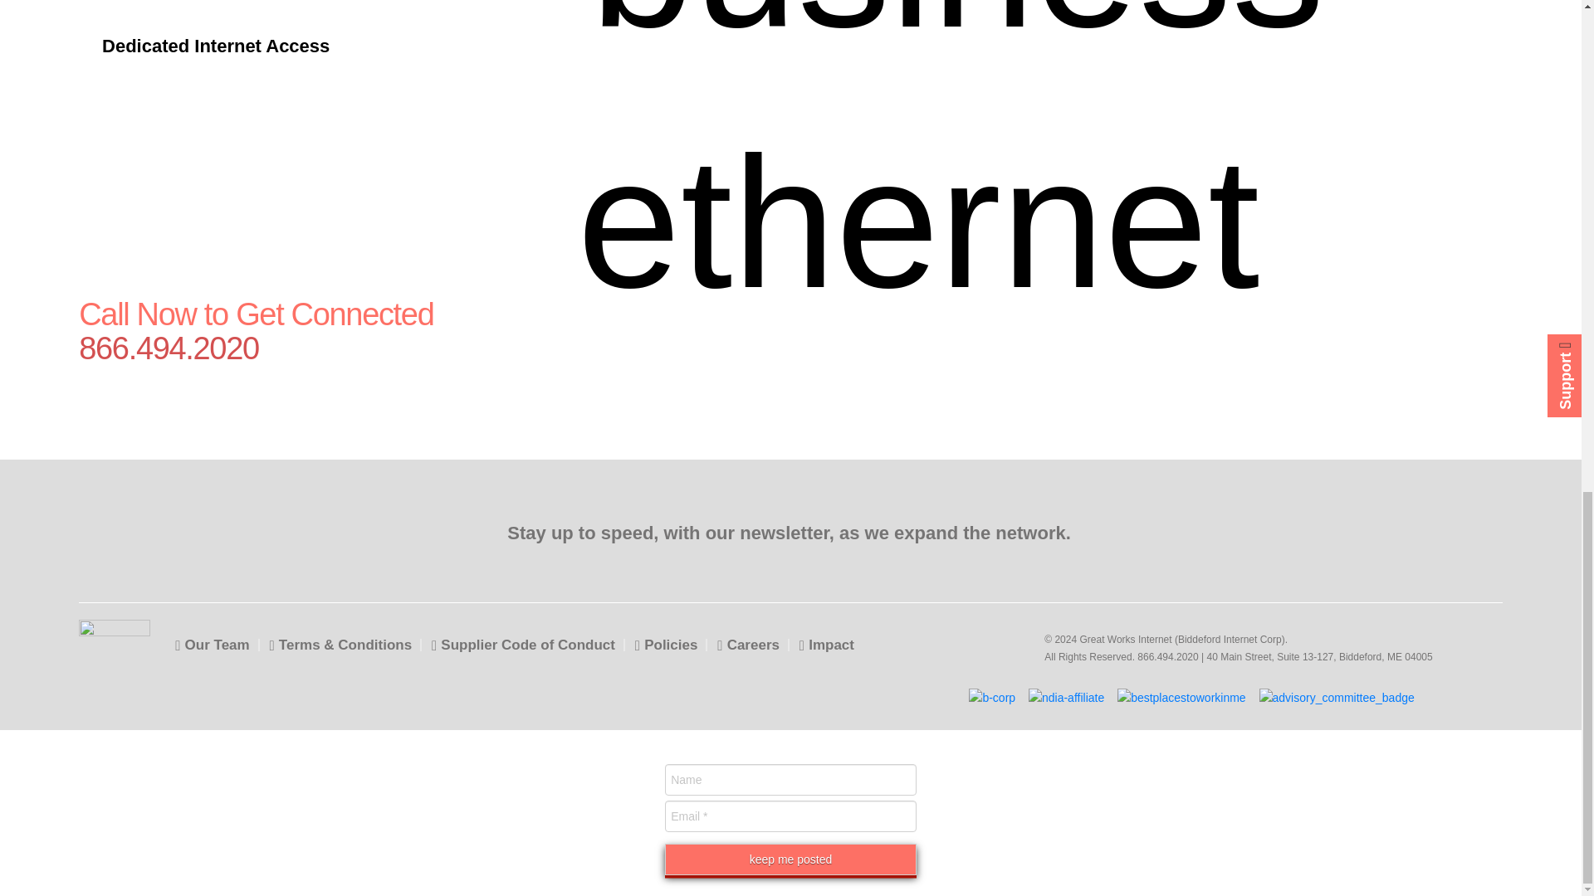  Describe the element at coordinates (748, 645) in the screenshot. I see `Careers` at that location.